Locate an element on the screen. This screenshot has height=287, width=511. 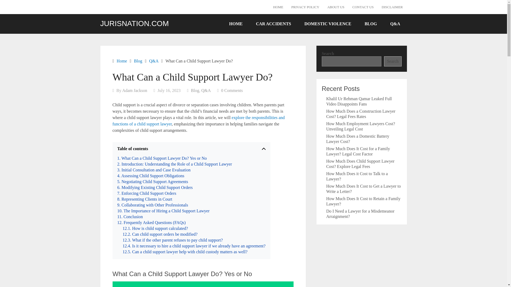
JURISNATION.COM is located at coordinates (134, 23).